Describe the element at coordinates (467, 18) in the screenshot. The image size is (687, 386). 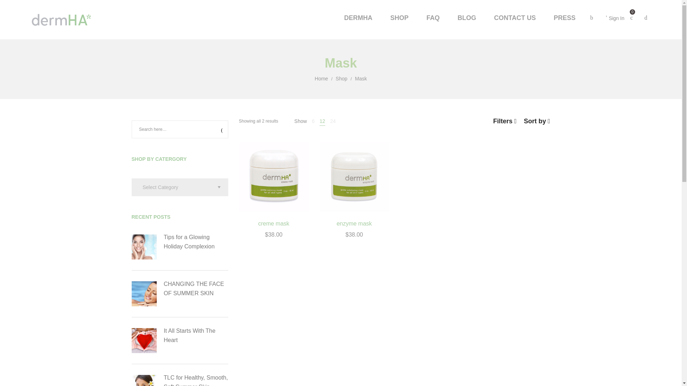
I see `BLOG` at that location.